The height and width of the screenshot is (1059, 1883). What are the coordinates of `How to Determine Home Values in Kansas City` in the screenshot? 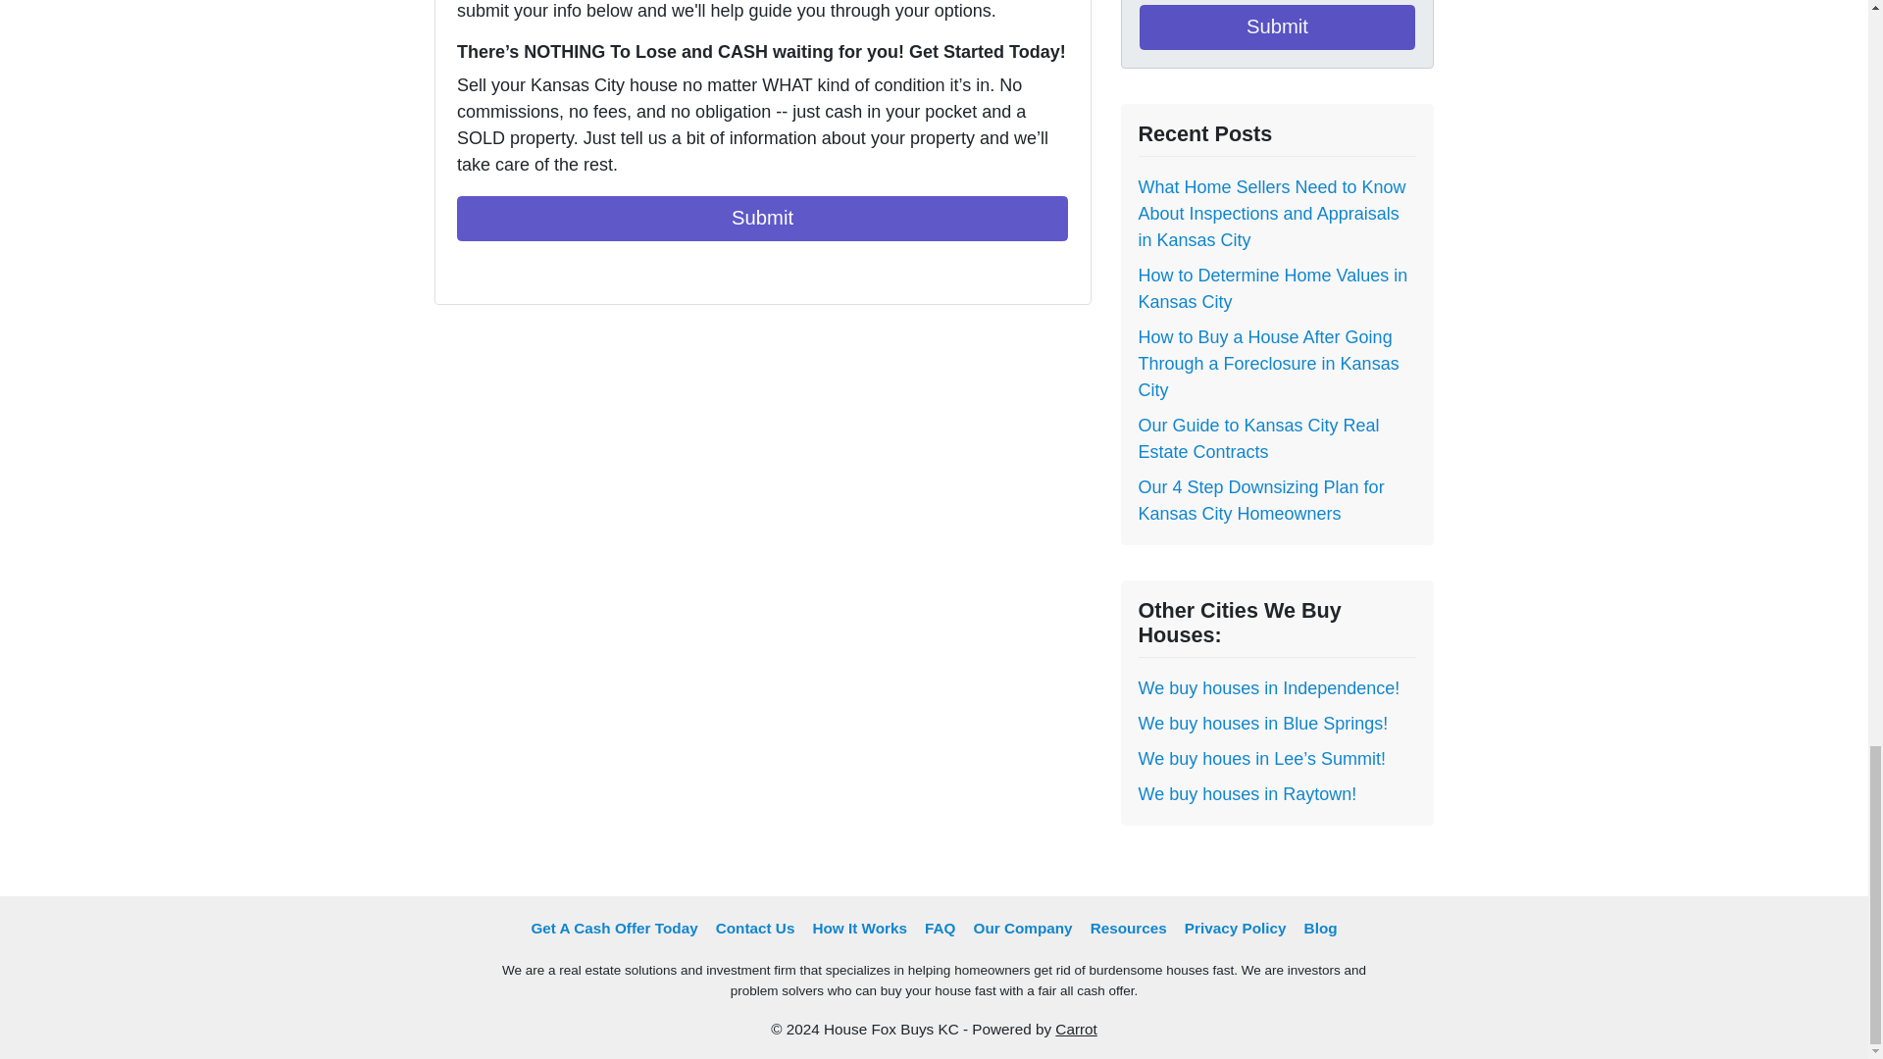 It's located at (1271, 288).